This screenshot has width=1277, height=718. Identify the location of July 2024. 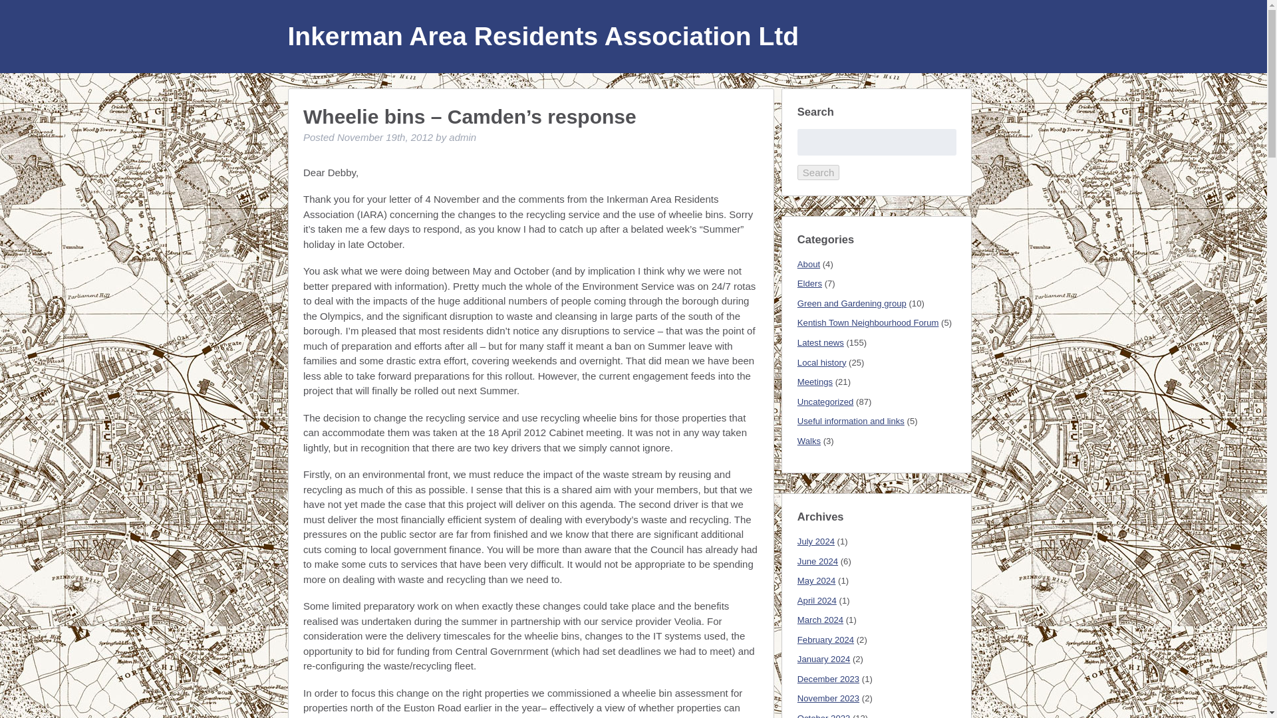
(815, 541).